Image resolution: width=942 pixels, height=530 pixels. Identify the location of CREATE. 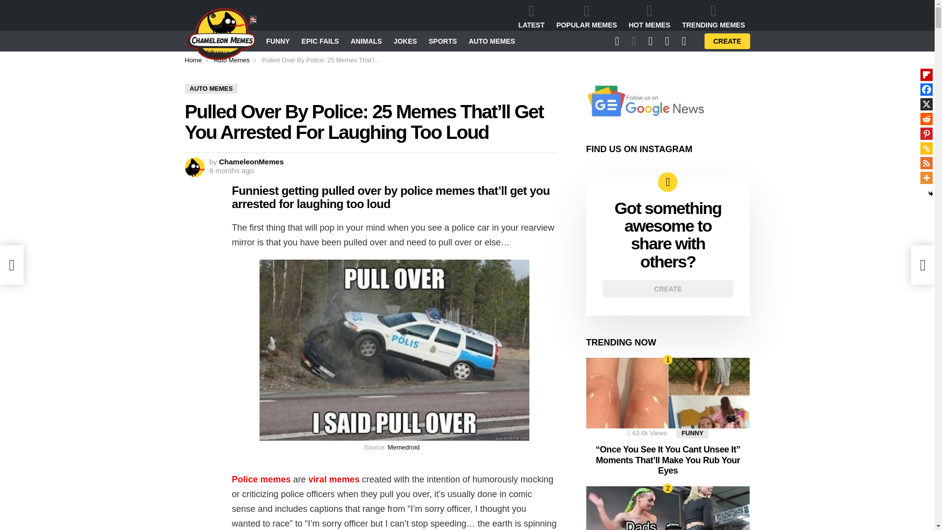
(727, 41).